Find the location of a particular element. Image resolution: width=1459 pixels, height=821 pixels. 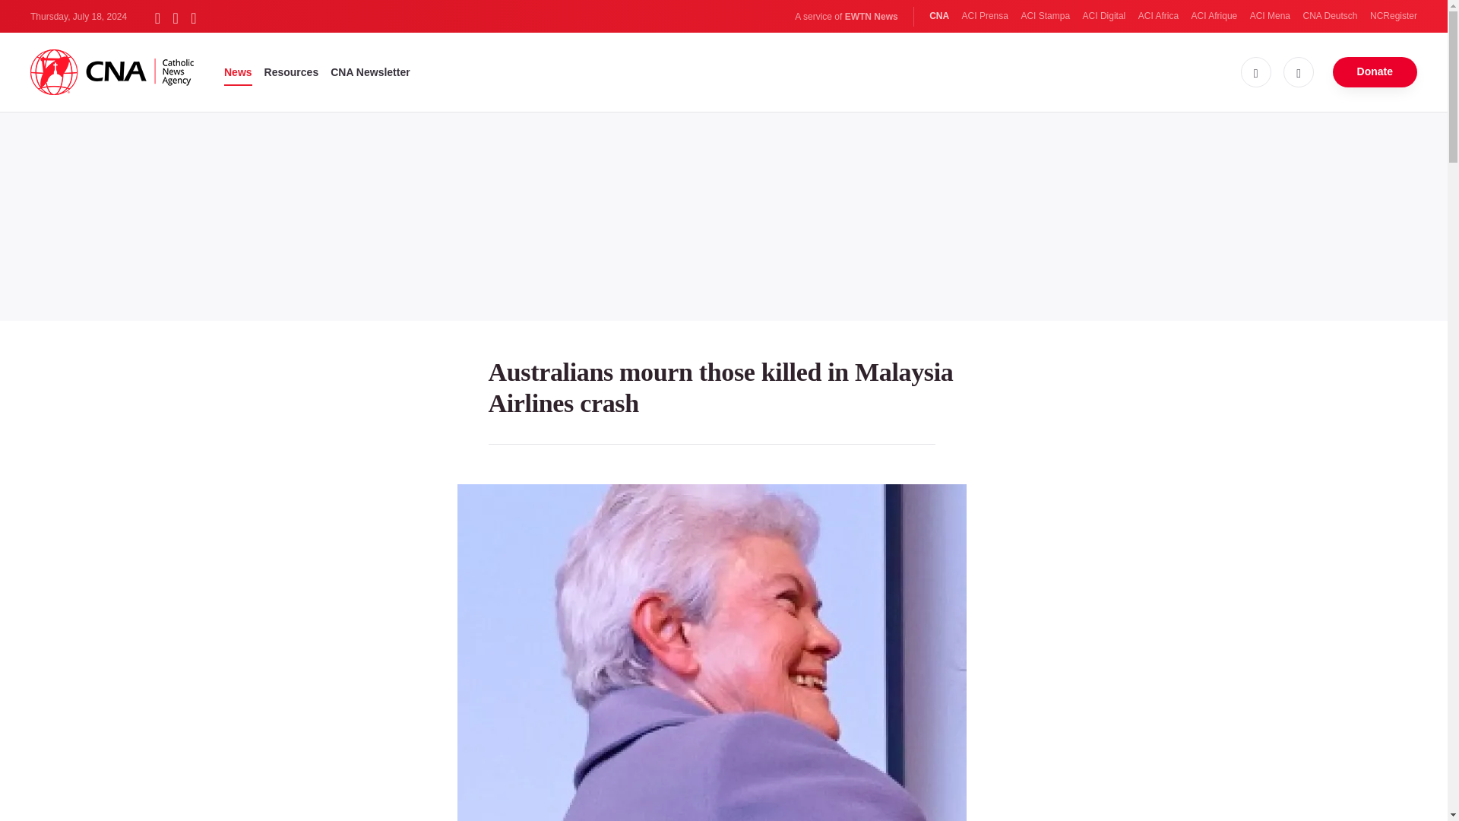

ACI Digital is located at coordinates (1104, 16).